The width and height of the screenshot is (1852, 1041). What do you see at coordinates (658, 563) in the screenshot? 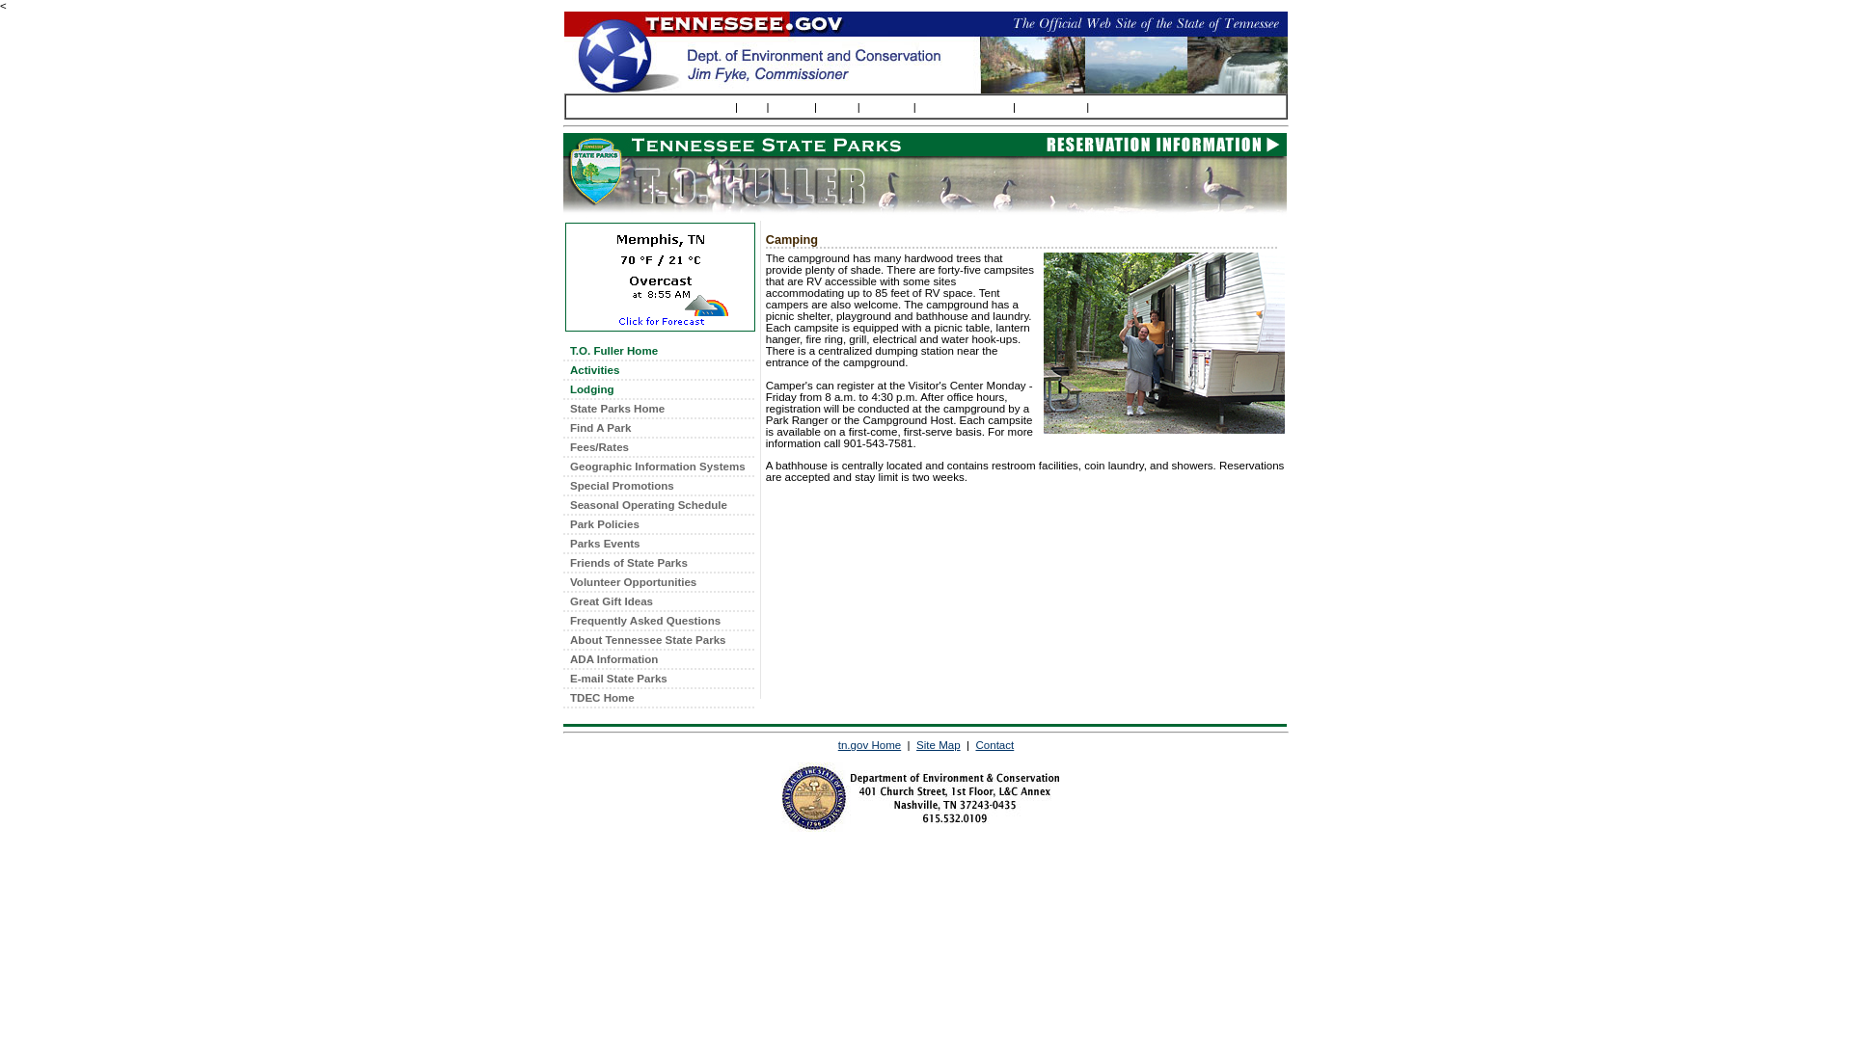
I see `Friends Groups` at bounding box center [658, 563].